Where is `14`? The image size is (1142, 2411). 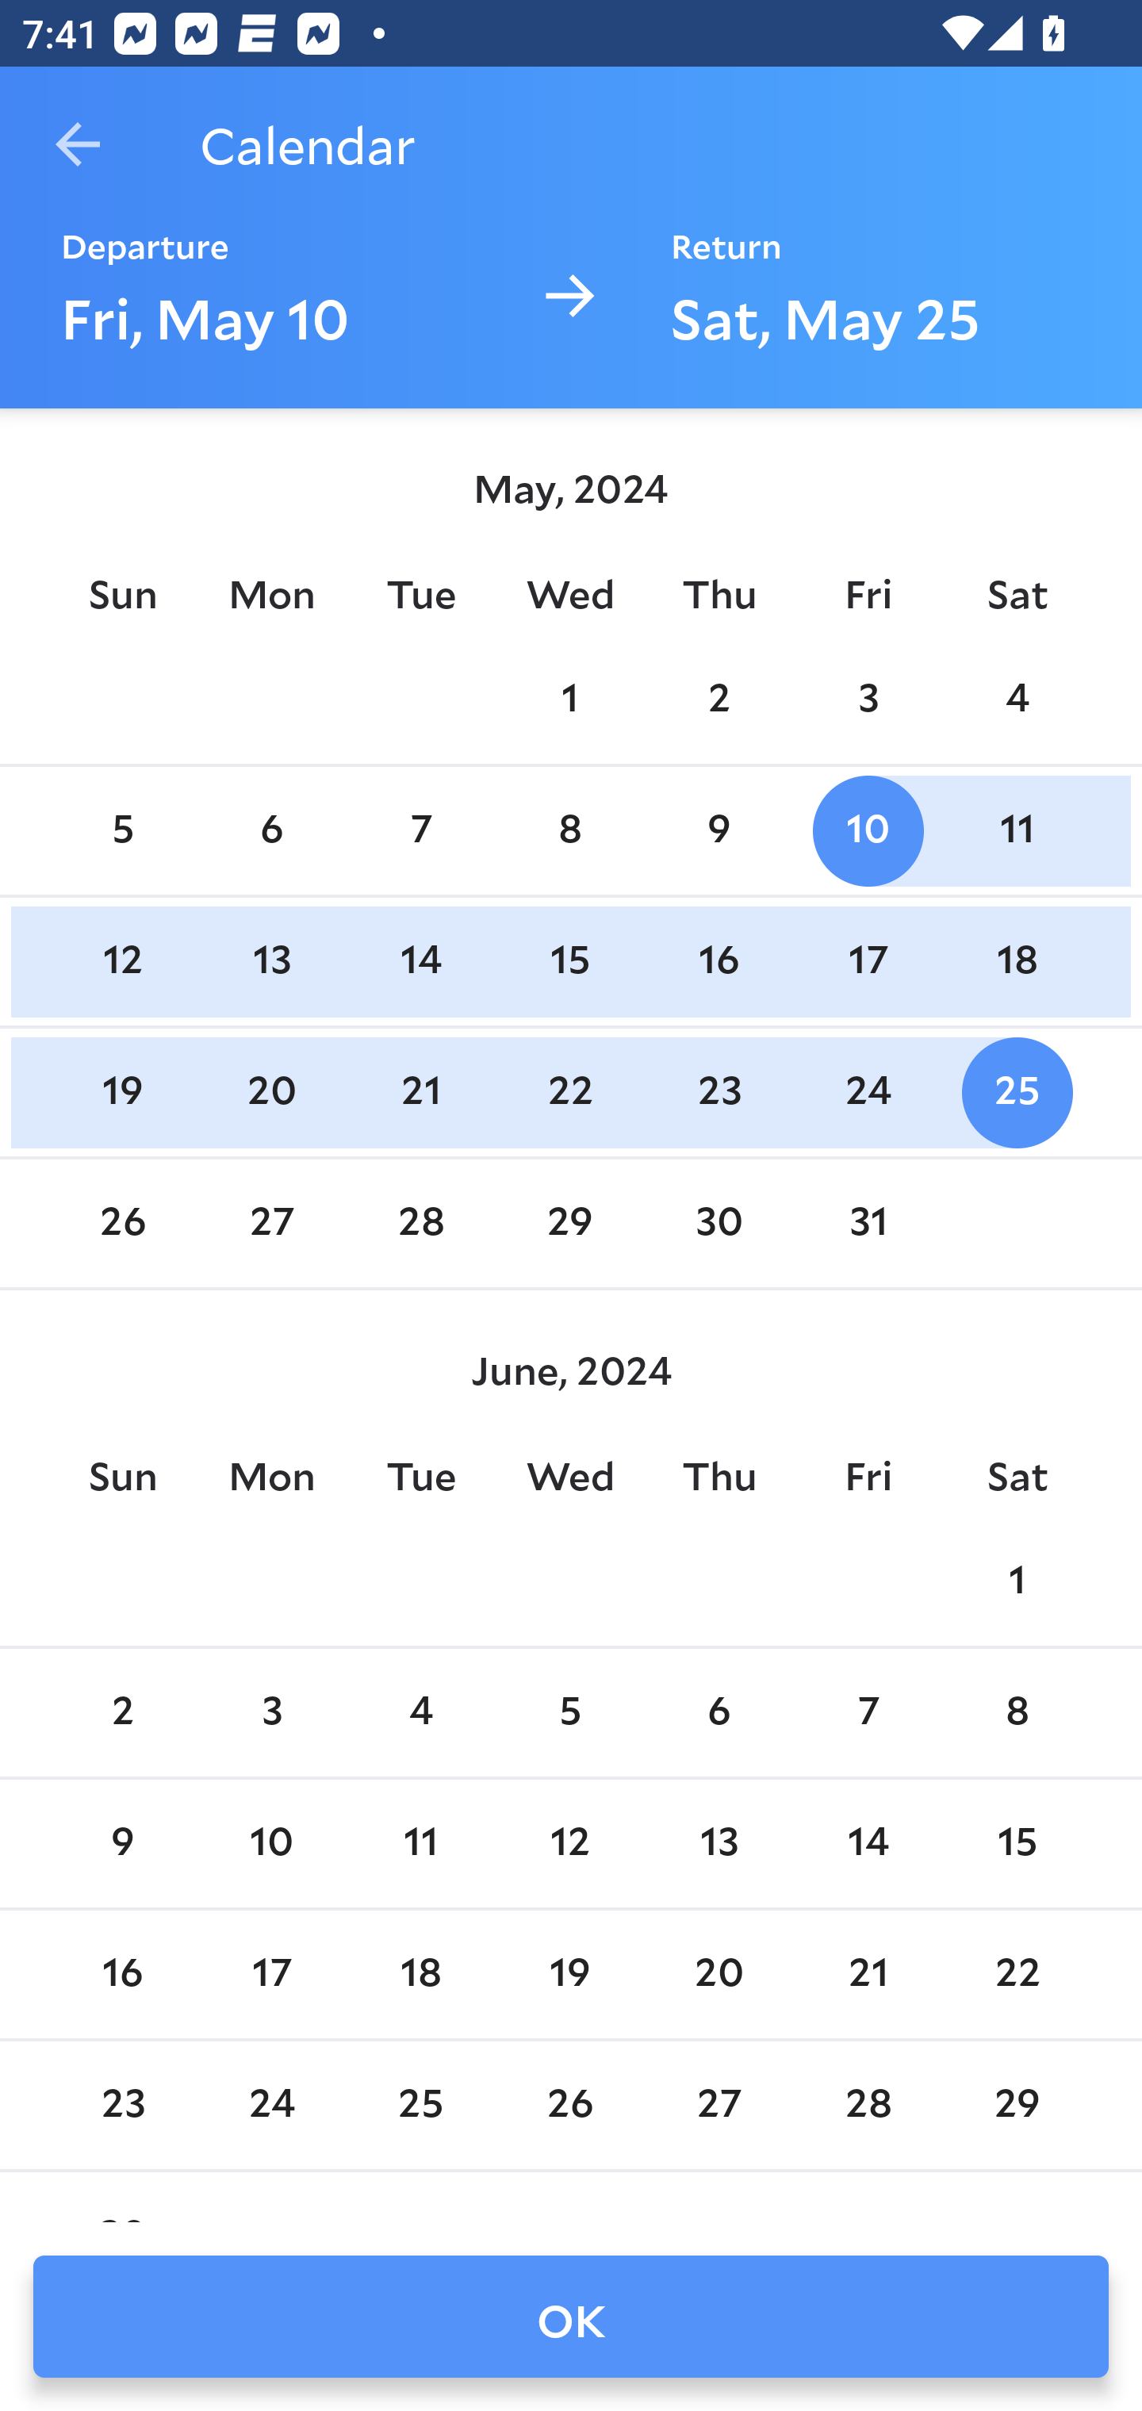 14 is located at coordinates (868, 1844).